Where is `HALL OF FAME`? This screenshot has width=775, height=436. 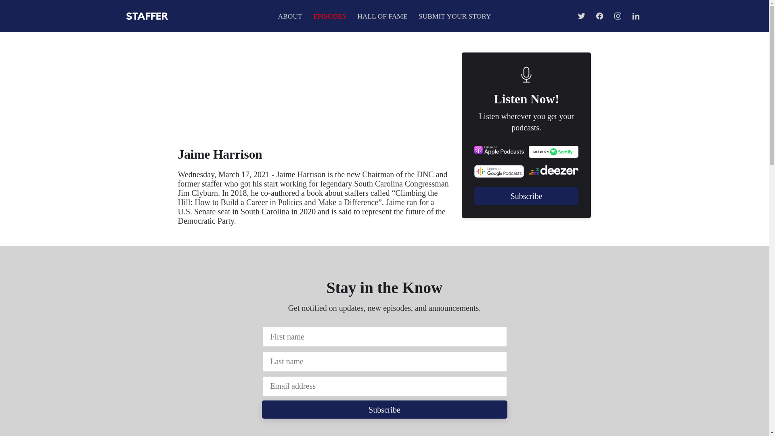
HALL OF FAME is located at coordinates (382, 16).